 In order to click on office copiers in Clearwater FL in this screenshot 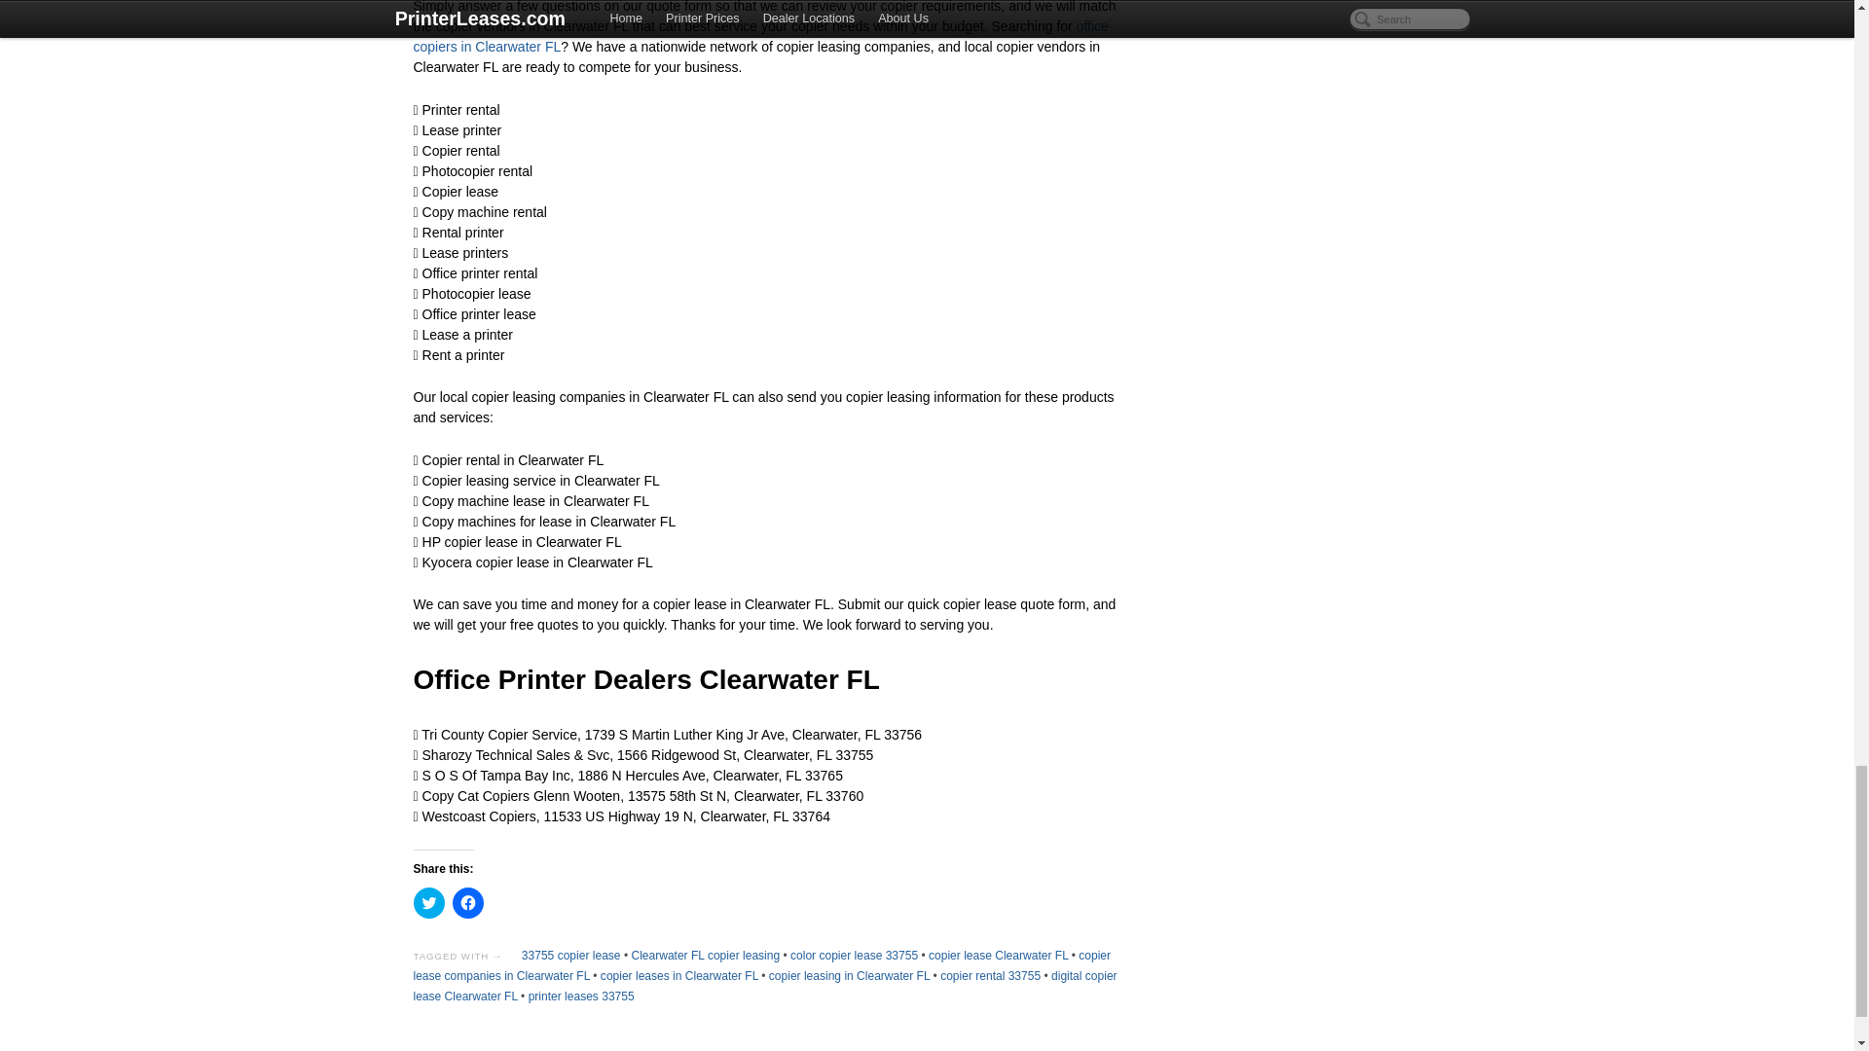, I will do `click(760, 37)`.